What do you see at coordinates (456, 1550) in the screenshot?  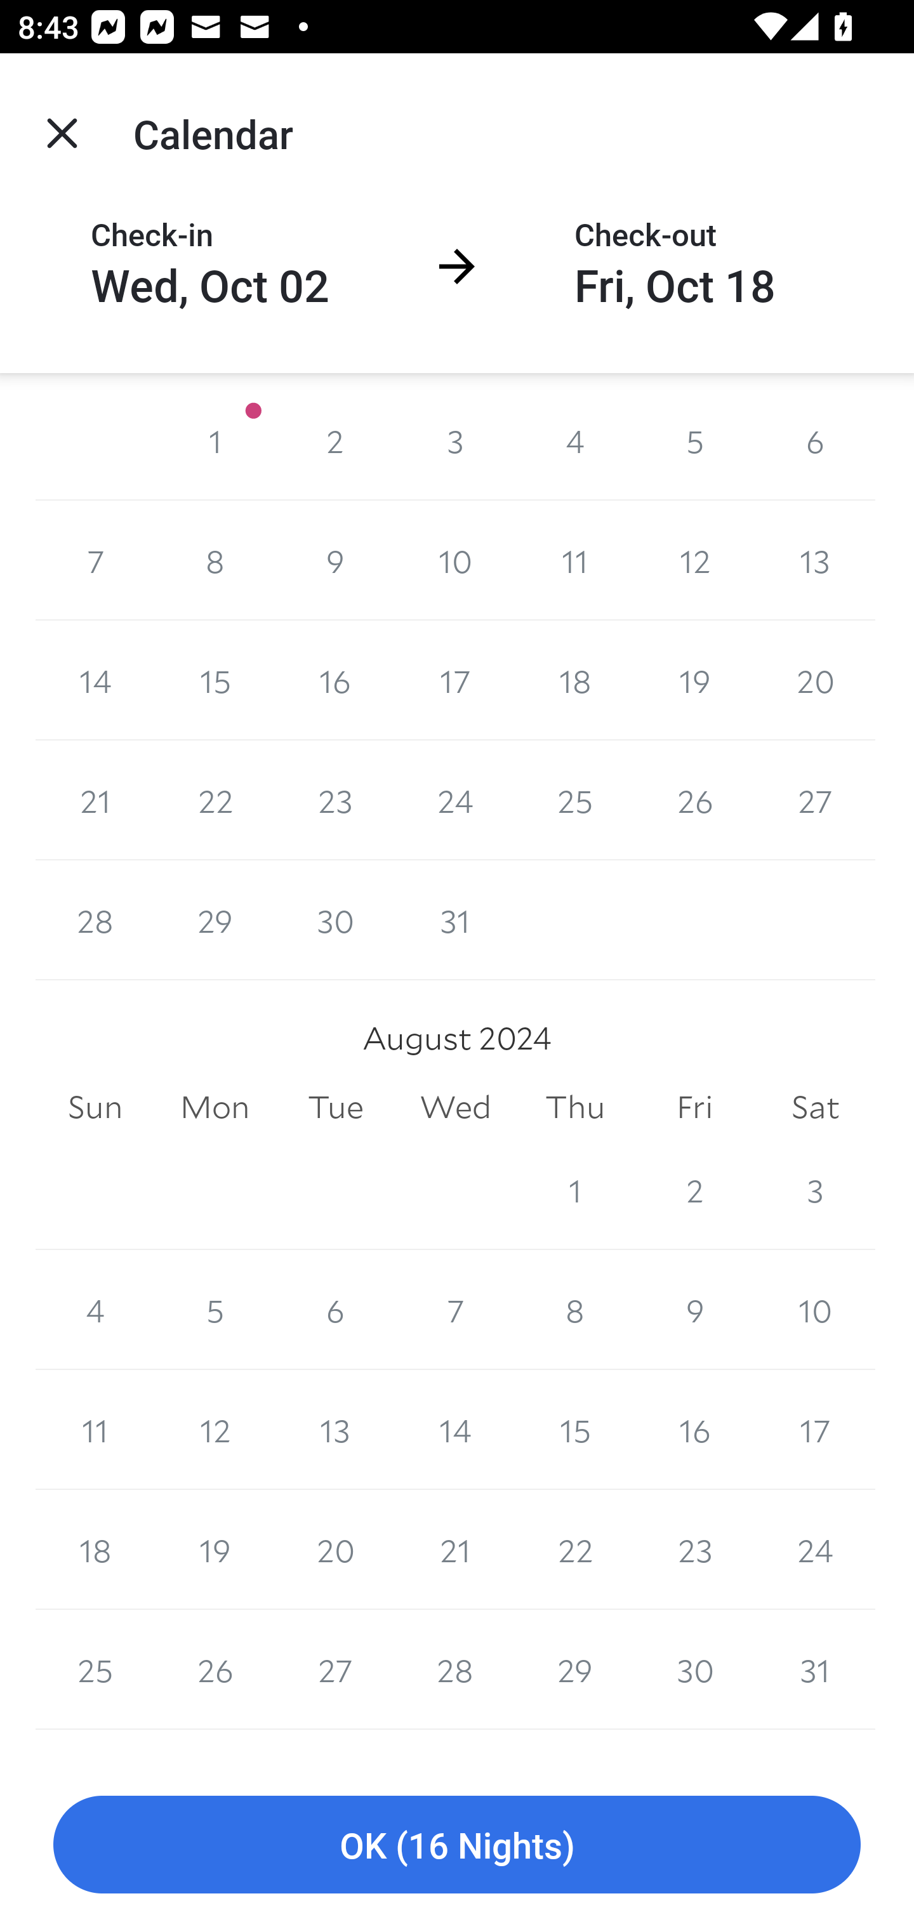 I see `21 21 August 2024` at bounding box center [456, 1550].